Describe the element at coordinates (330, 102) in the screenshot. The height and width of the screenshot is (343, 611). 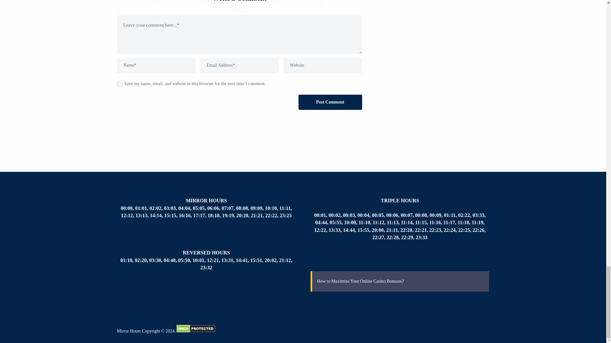
I see `Post Comment` at that location.